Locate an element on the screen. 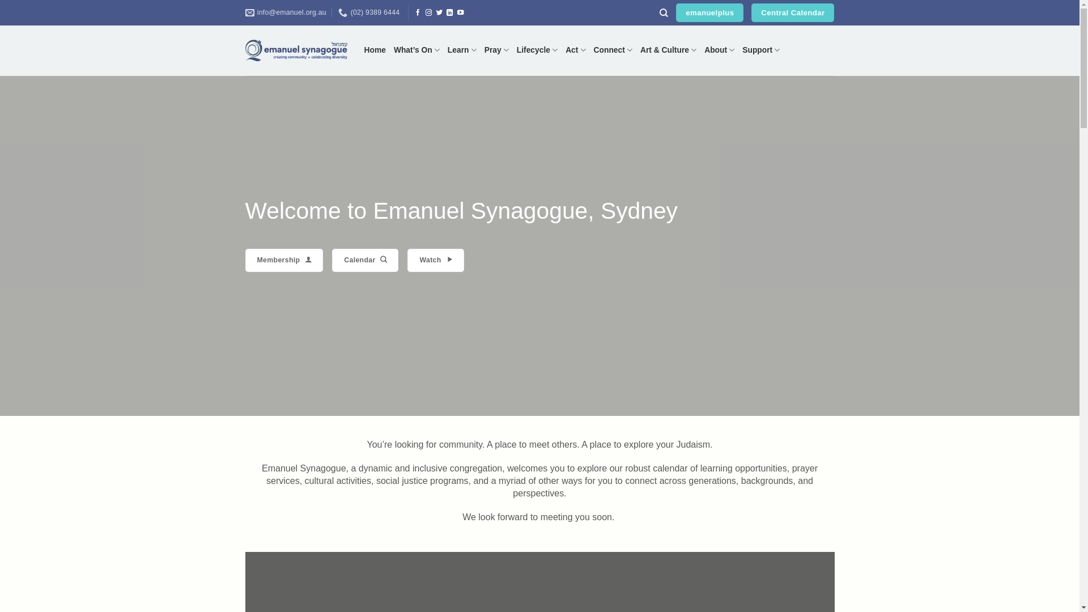  emanuelplus is located at coordinates (709, 13).